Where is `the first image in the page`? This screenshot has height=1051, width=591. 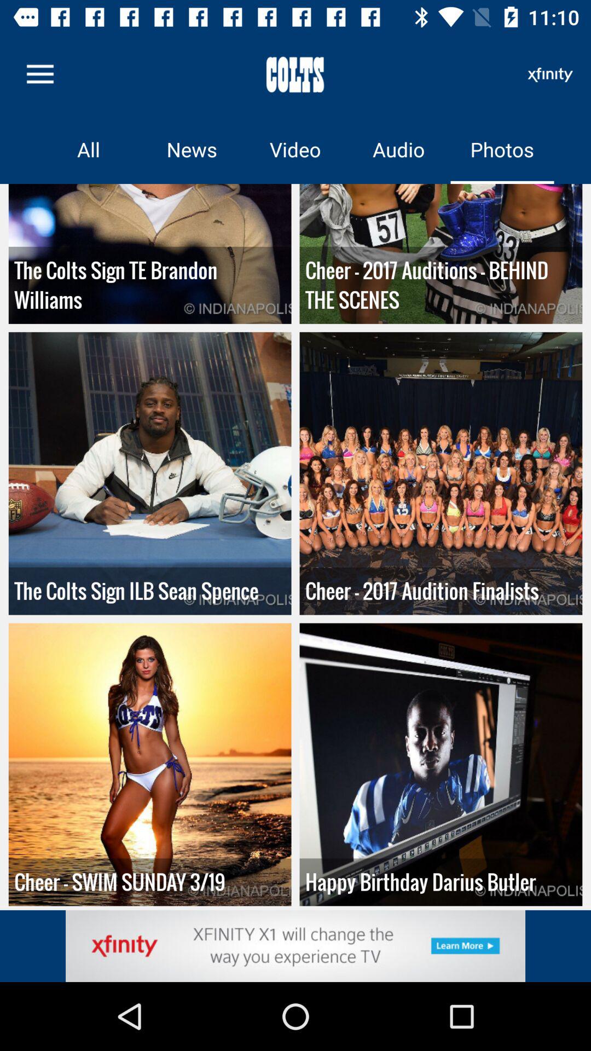 the first image in the page is located at coordinates (150, 254).